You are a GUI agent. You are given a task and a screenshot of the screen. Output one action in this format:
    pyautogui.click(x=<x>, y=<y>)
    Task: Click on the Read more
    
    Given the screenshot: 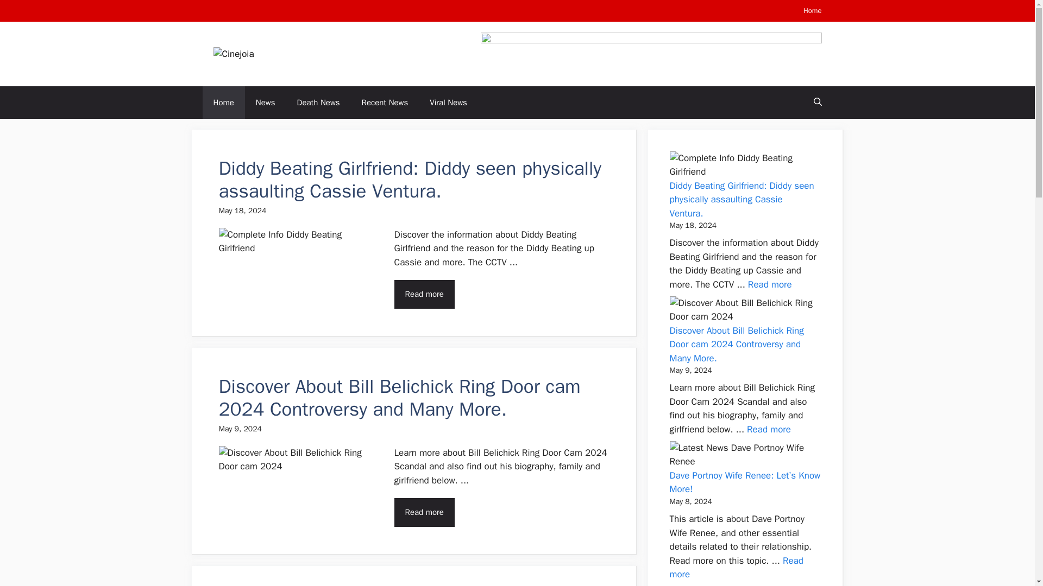 What is the action you would take?
    pyautogui.click(x=424, y=512)
    